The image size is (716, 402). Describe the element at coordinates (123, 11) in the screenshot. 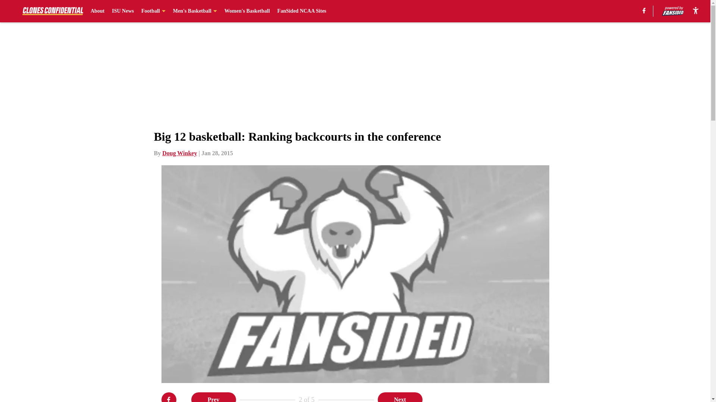

I see `ISU News` at that location.